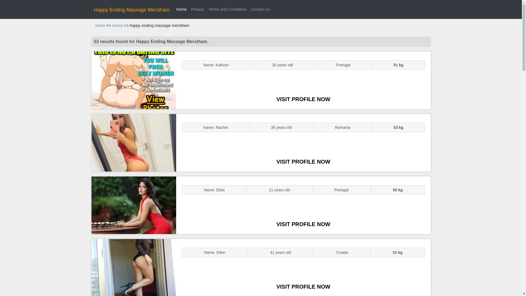  I want to click on Sexy, so click(134, 205).